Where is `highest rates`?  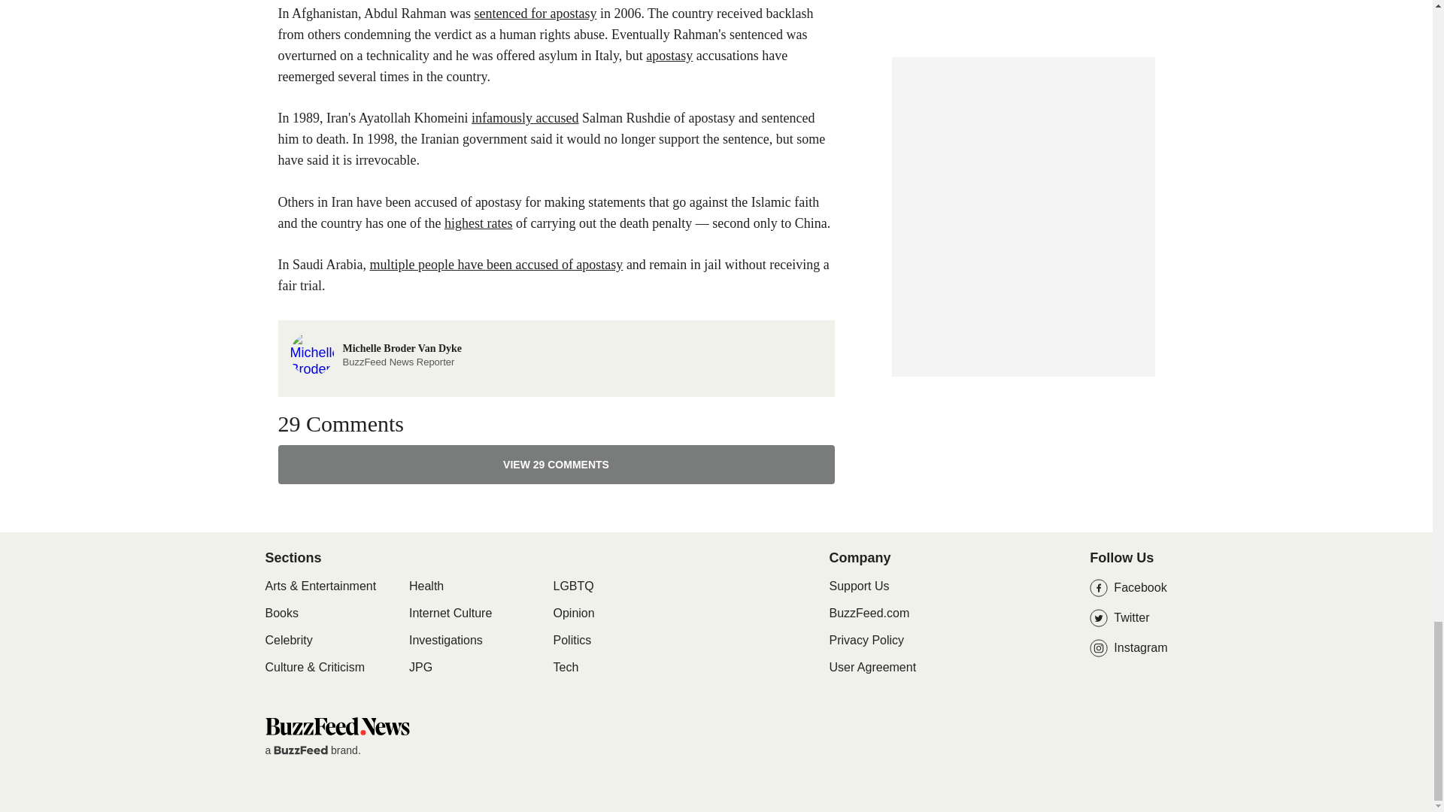
highest rates is located at coordinates (478, 223).